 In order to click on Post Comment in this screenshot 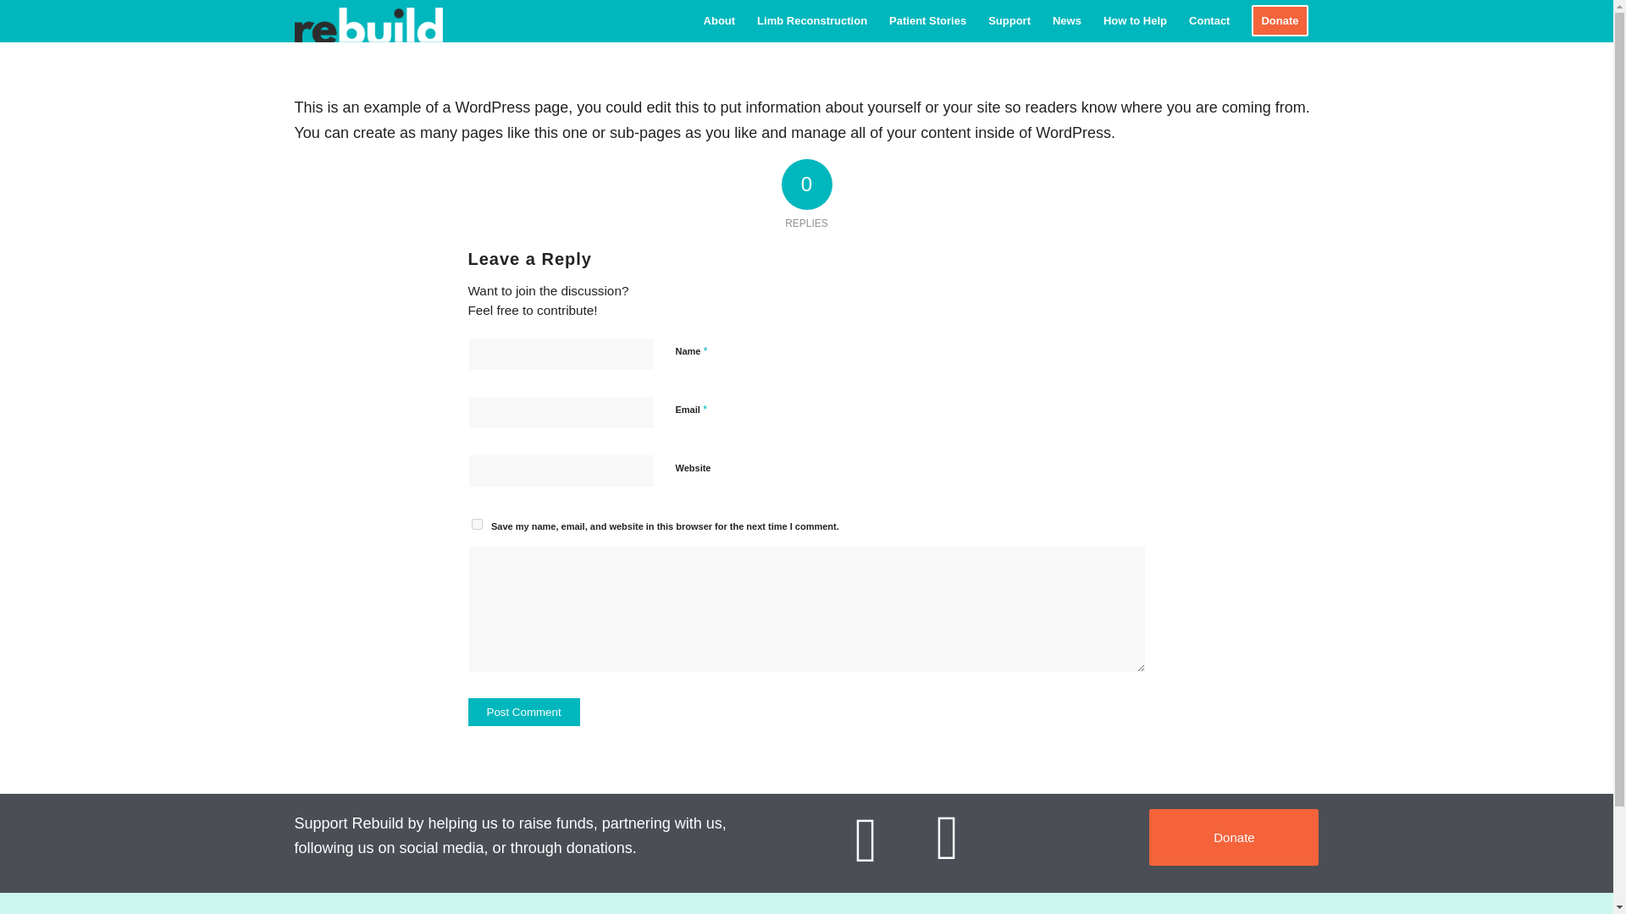, I will do `click(523, 712)`.